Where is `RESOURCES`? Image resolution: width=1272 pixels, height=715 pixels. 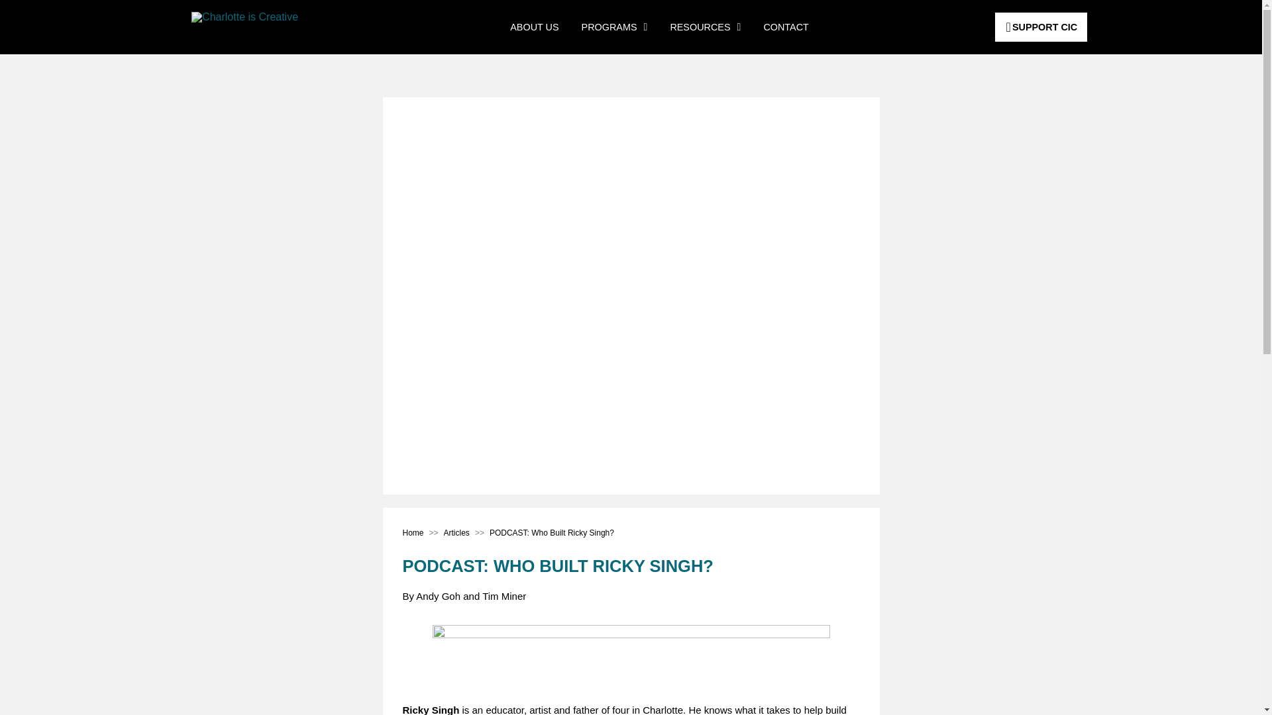
RESOURCES is located at coordinates (705, 26).